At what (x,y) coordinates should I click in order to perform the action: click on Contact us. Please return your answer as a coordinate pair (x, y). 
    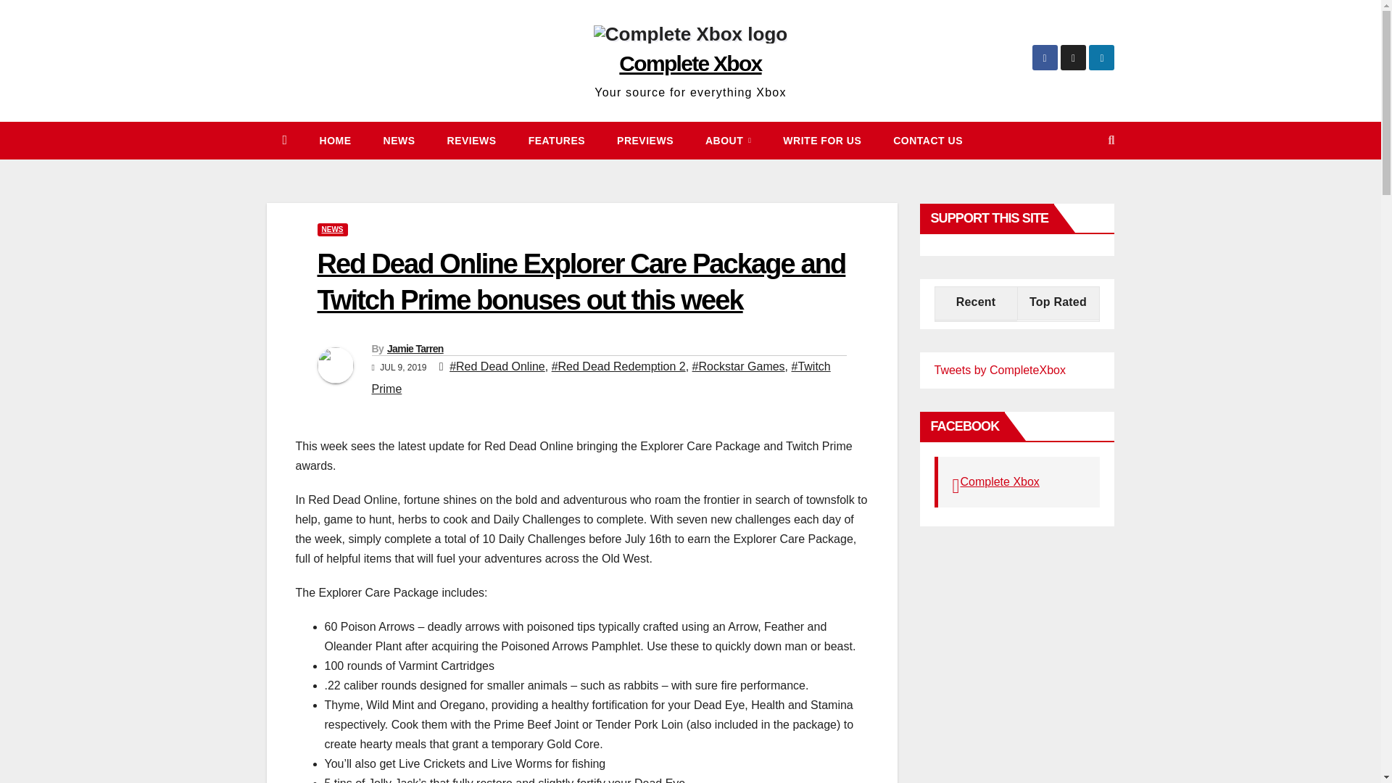
    Looking at the image, I should click on (927, 141).